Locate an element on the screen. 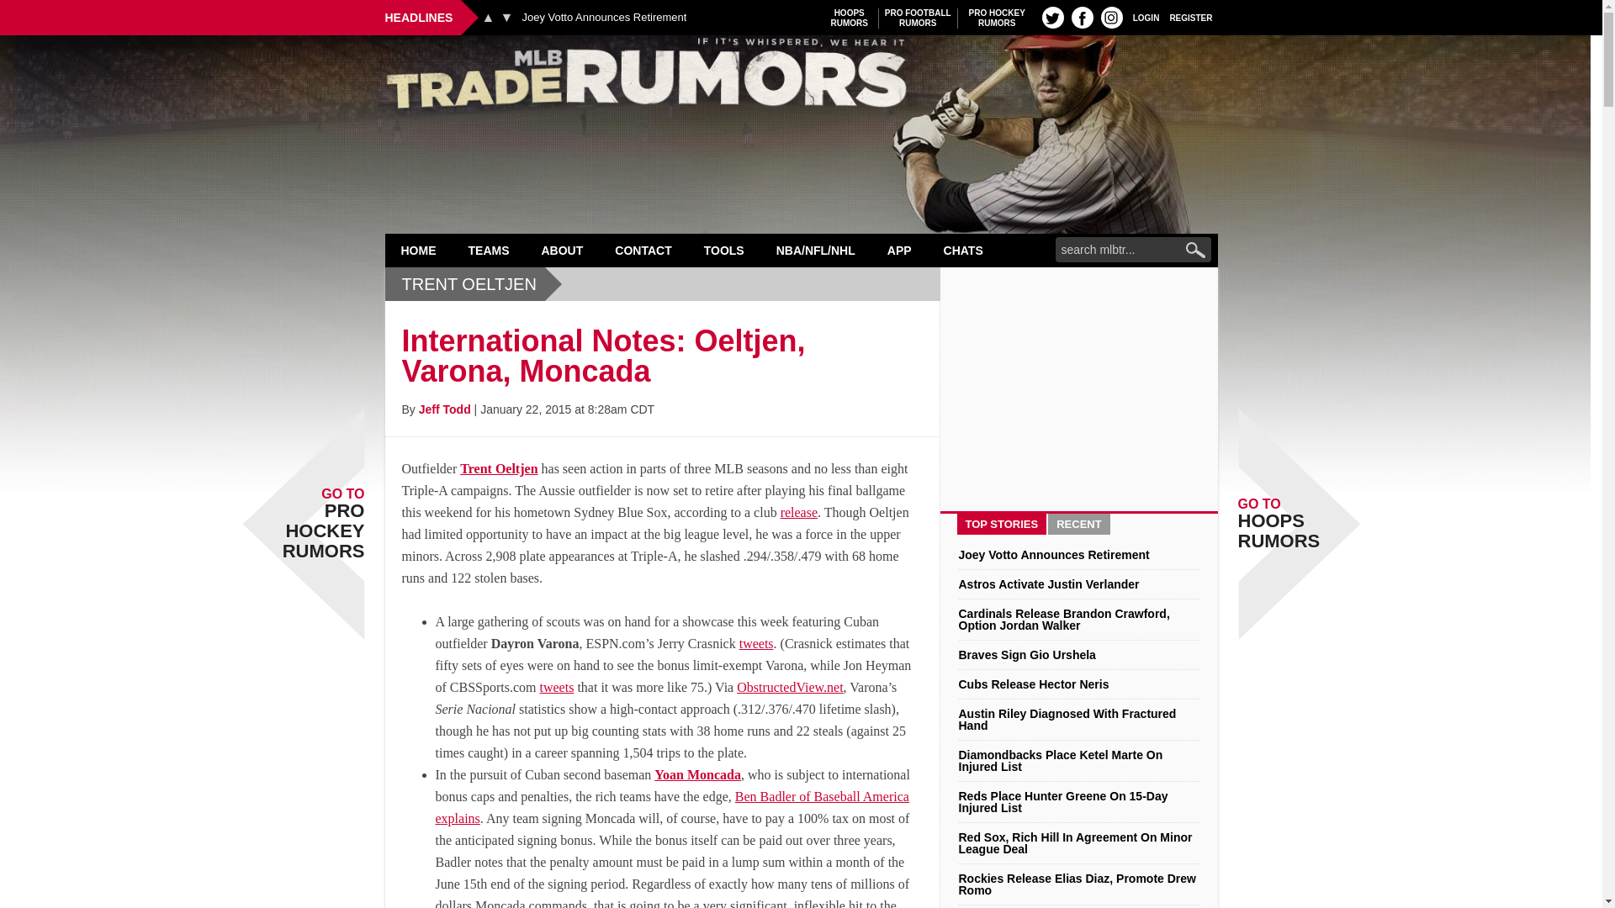  Previous is located at coordinates (1053, 17).